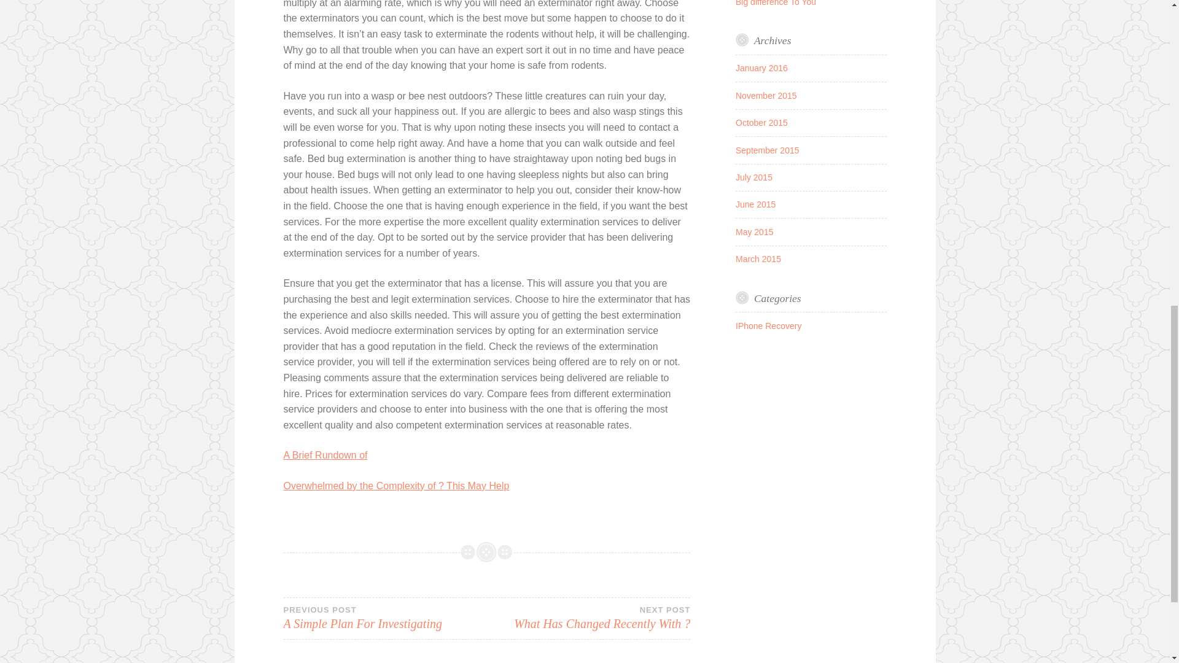 The width and height of the screenshot is (1179, 663). What do you see at coordinates (769, 325) in the screenshot?
I see `IPhone Recovery` at bounding box center [769, 325].